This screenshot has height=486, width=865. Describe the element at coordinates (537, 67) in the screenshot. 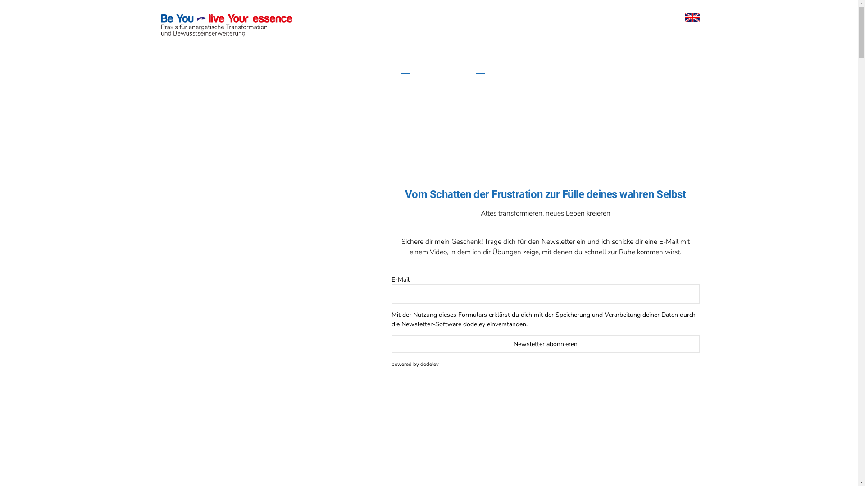

I see `KONTAKT` at that location.